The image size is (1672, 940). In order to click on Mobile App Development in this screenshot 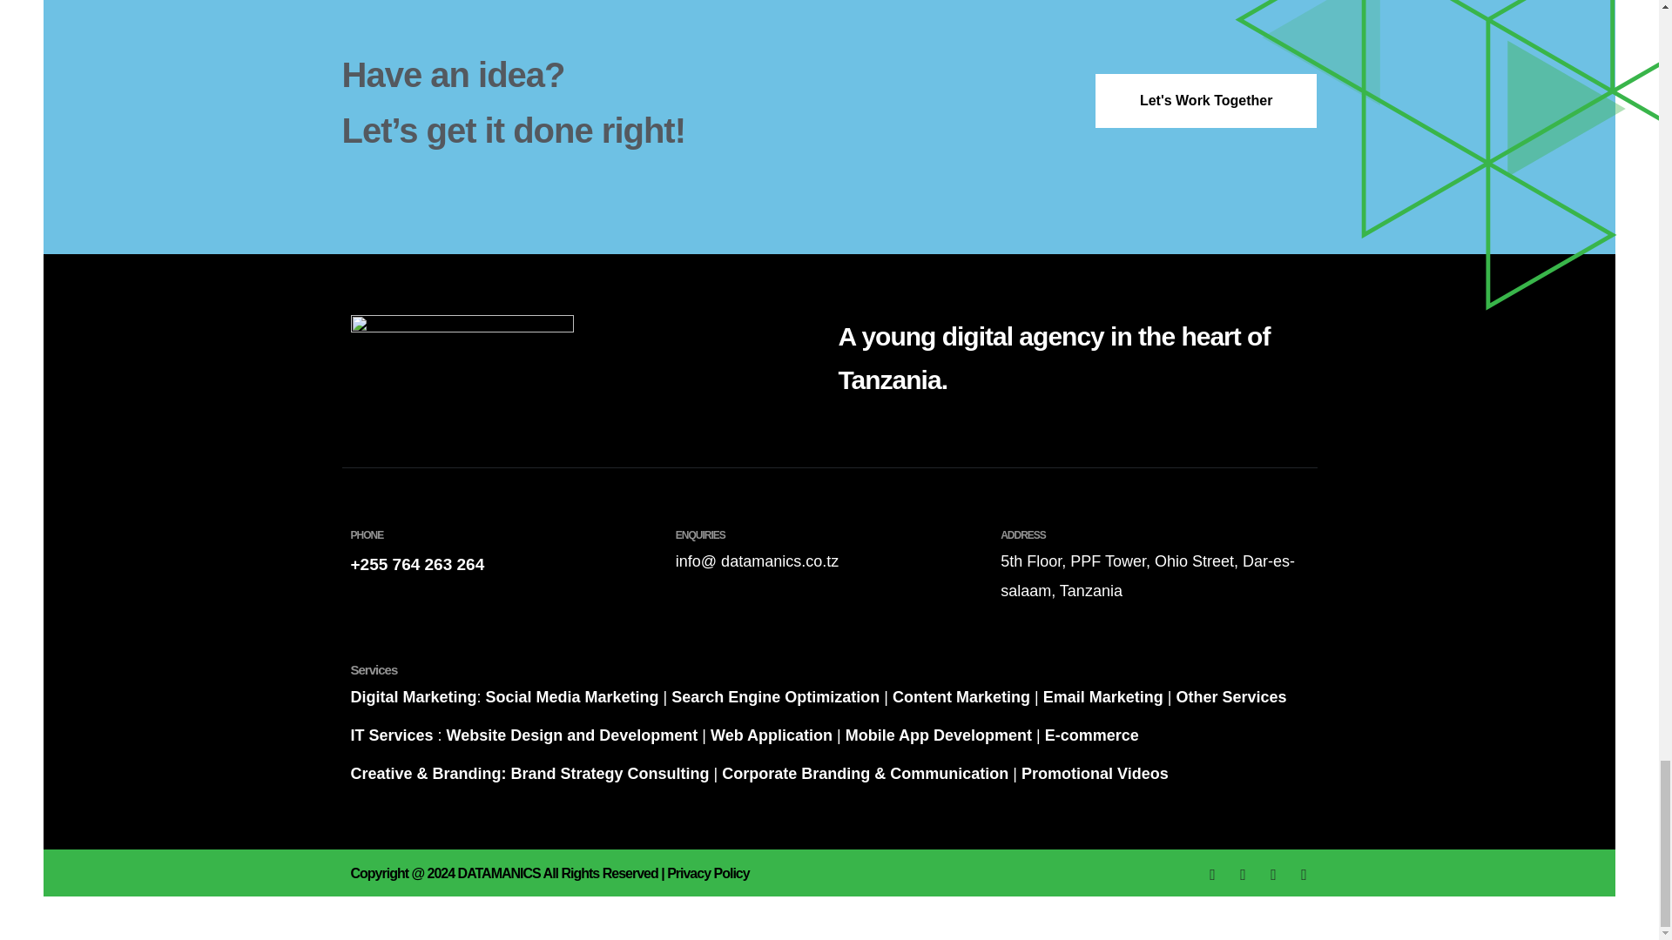, I will do `click(935, 735)`.